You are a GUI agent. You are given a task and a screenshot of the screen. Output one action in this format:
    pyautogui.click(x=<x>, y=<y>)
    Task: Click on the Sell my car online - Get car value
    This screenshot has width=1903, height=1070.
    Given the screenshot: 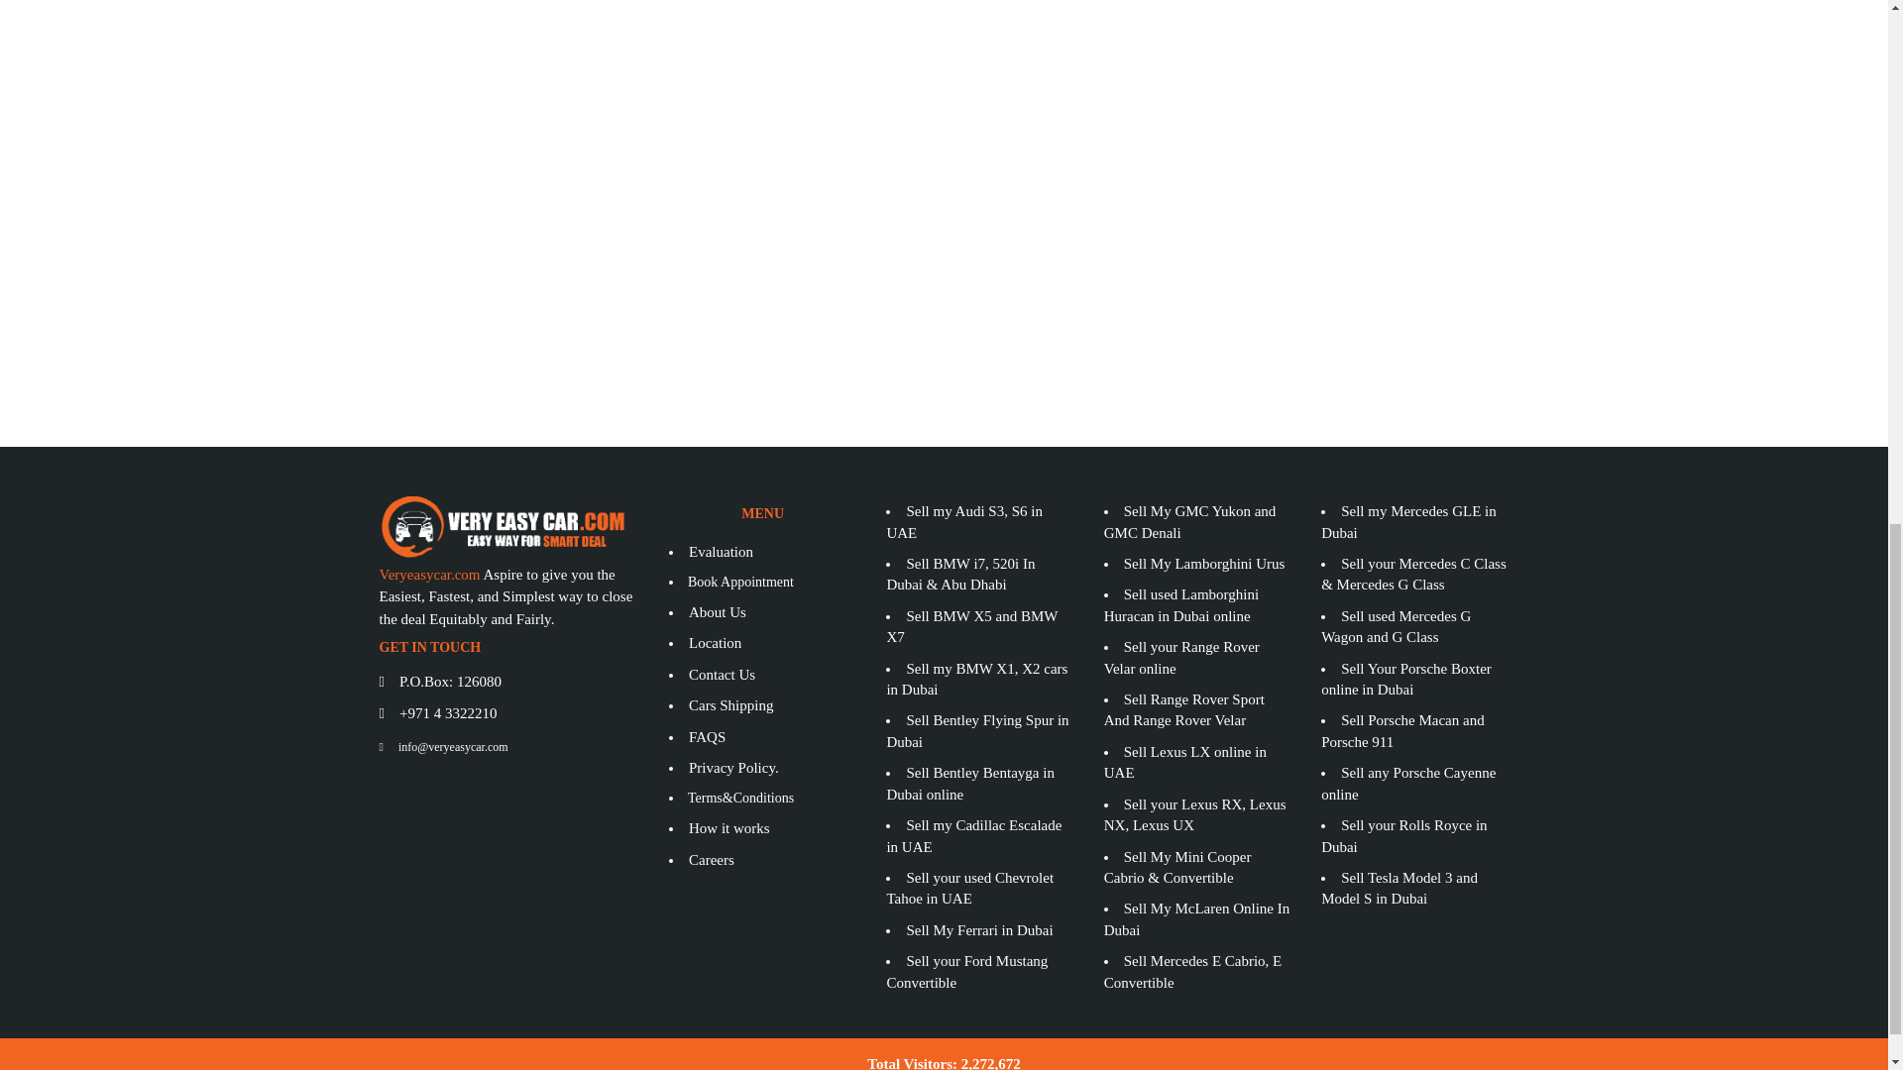 What is the action you would take?
    pyautogui.click(x=944, y=120)
    